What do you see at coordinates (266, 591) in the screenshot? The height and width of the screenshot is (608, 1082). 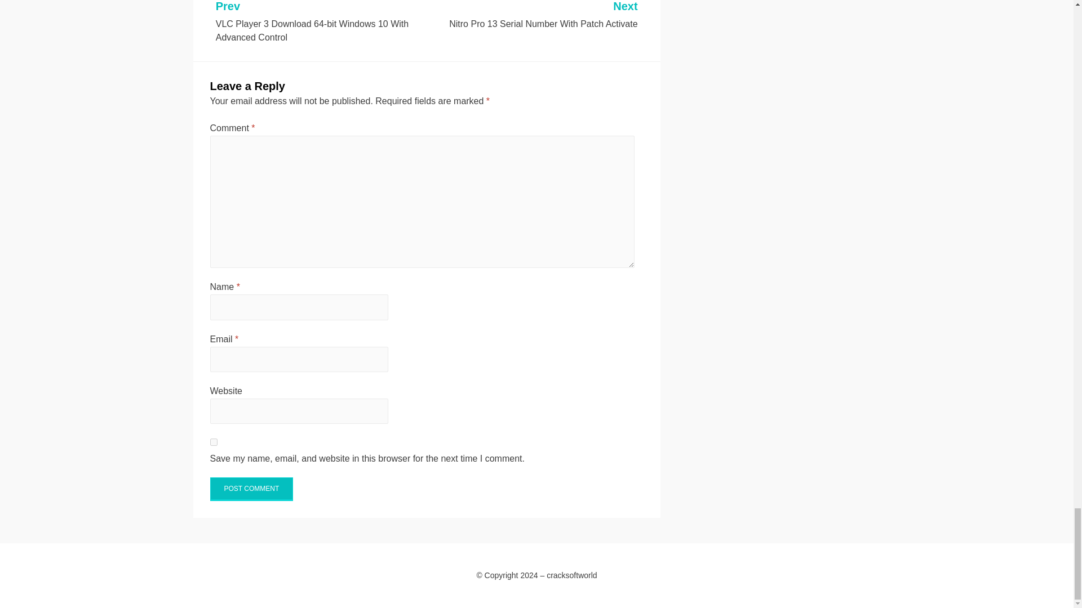 I see `WordPress` at bounding box center [266, 591].